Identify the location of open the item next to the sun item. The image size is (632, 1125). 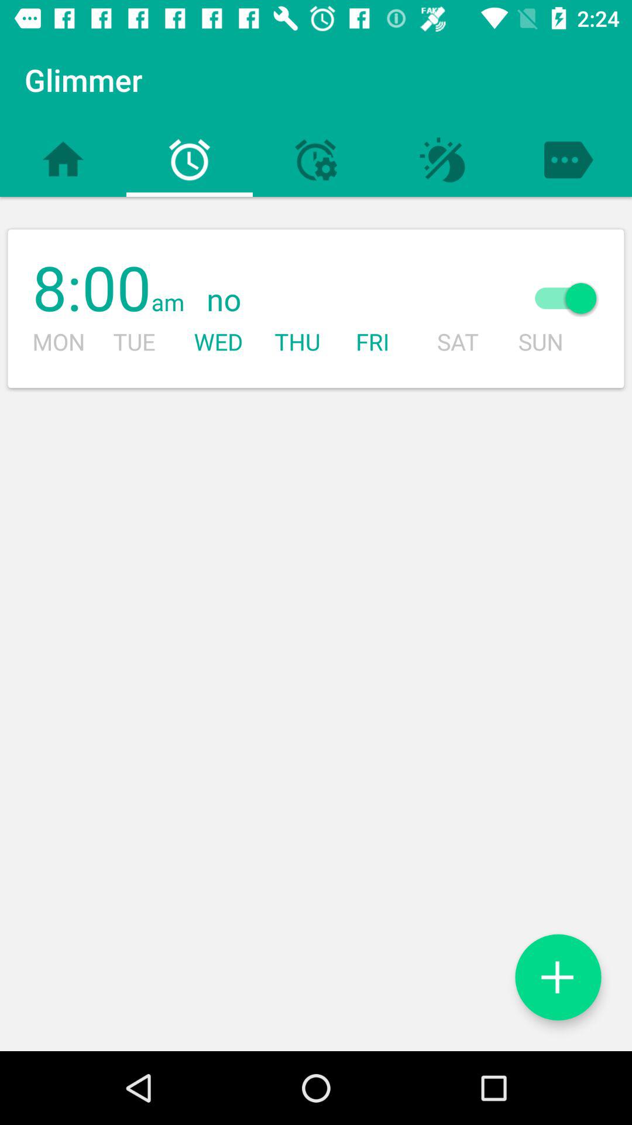
(342, 300).